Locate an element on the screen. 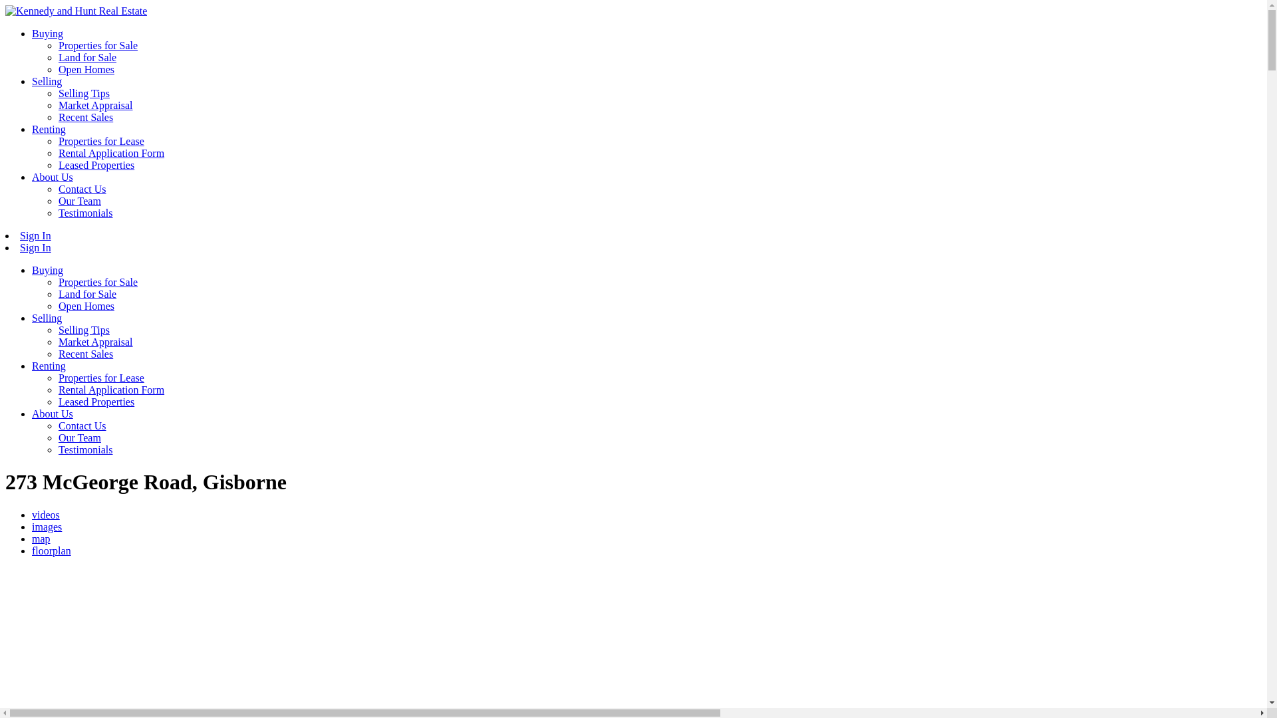 The width and height of the screenshot is (1277, 718). Leased Properties is located at coordinates (96, 402).